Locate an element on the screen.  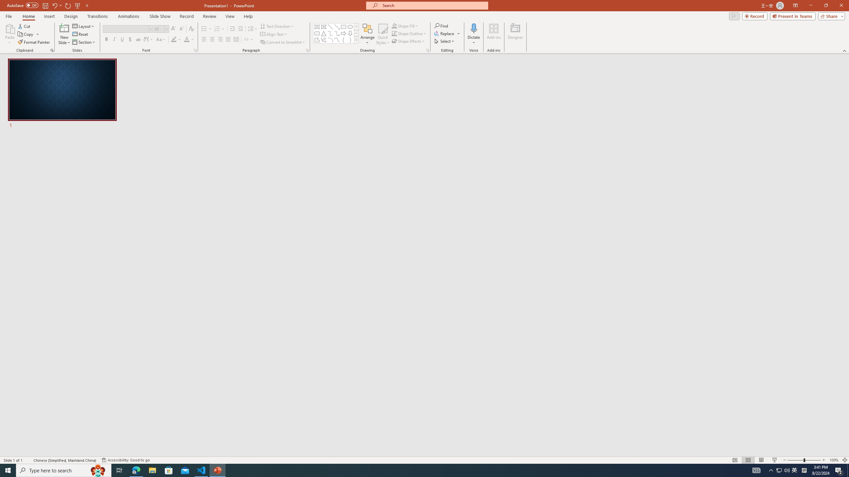
Justify is located at coordinates (228, 40).